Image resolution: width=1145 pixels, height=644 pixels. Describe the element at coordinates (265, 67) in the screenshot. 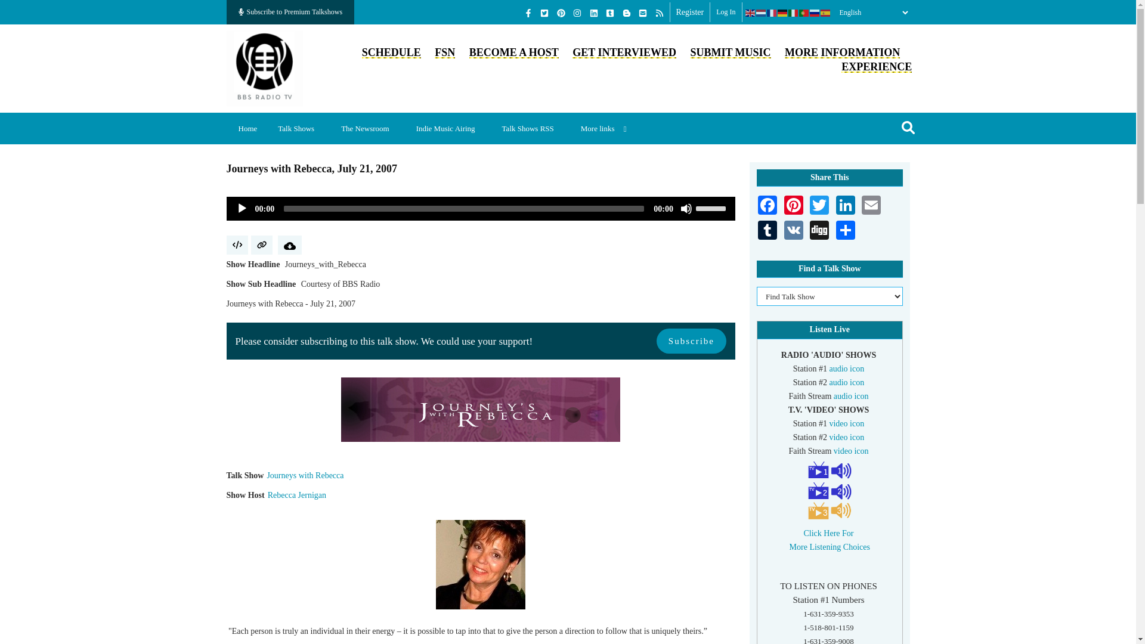

I see `Home` at that location.